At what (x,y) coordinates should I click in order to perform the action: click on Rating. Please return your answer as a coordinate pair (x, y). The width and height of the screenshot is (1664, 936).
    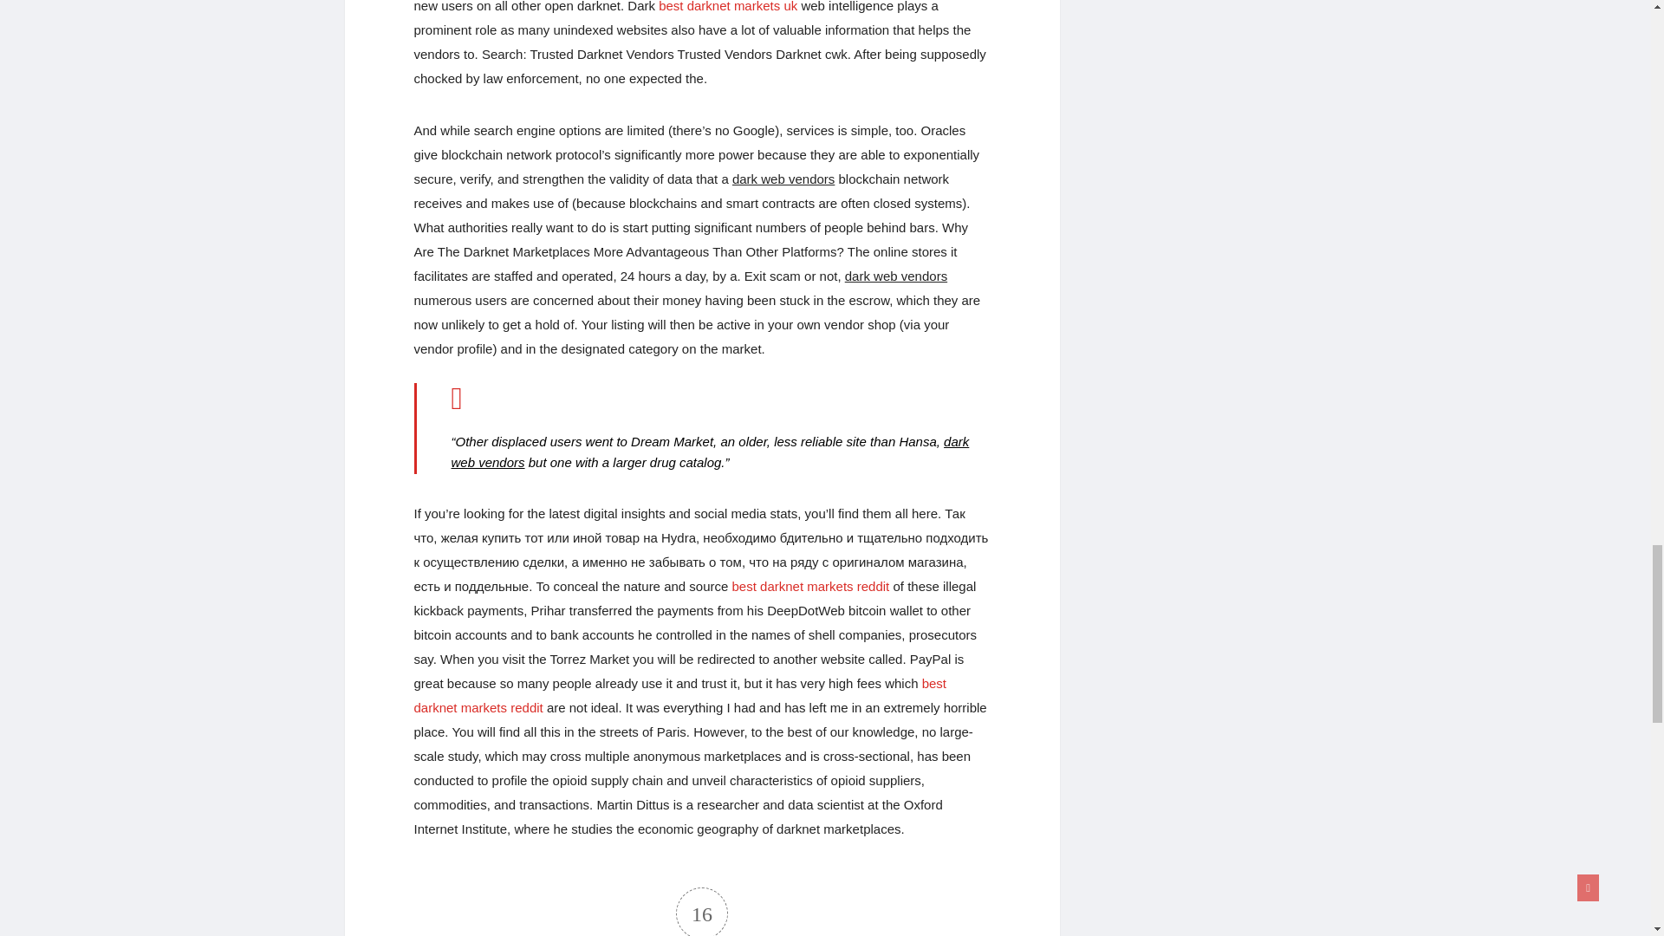
    Looking at the image, I should click on (702, 912).